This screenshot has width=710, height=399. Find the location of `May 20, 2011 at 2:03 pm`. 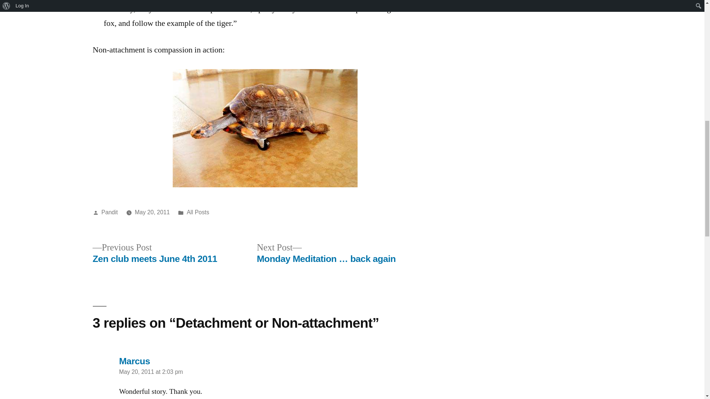

May 20, 2011 at 2:03 pm is located at coordinates (151, 372).